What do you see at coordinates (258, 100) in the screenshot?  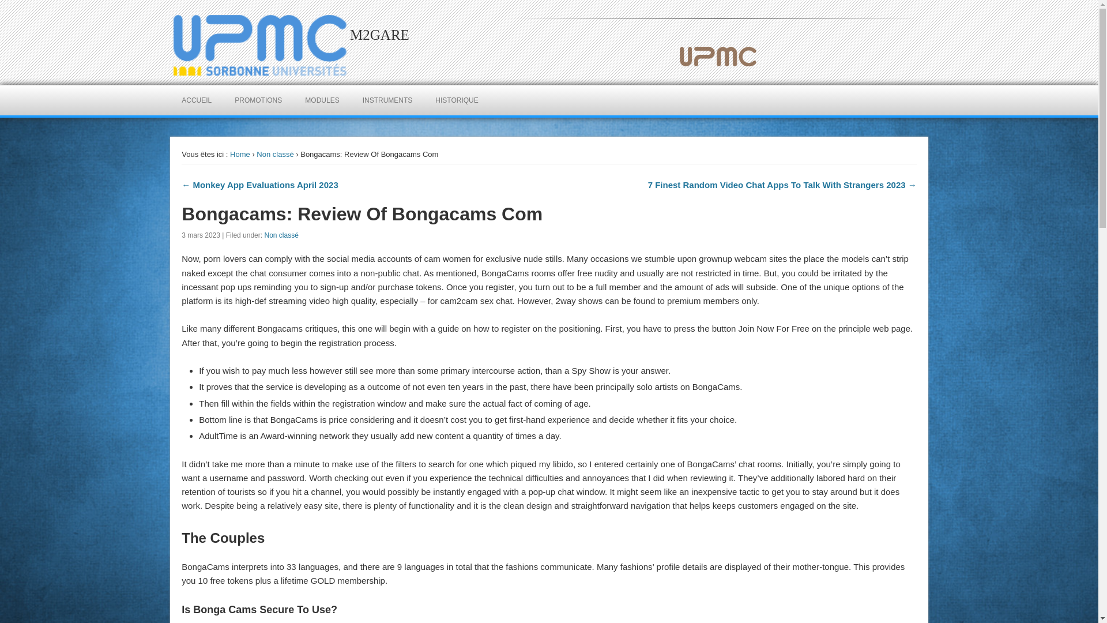 I see `PROMOTIONS` at bounding box center [258, 100].